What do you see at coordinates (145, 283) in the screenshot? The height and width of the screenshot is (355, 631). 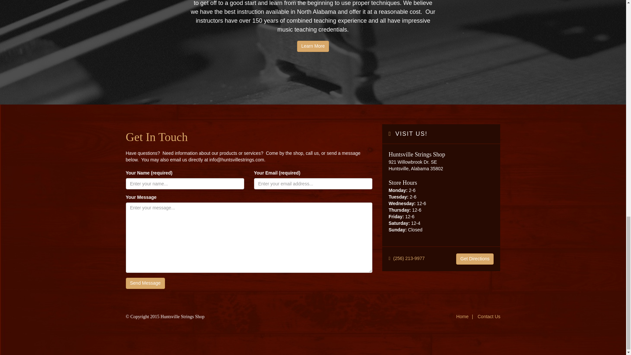 I see `Send Message` at bounding box center [145, 283].